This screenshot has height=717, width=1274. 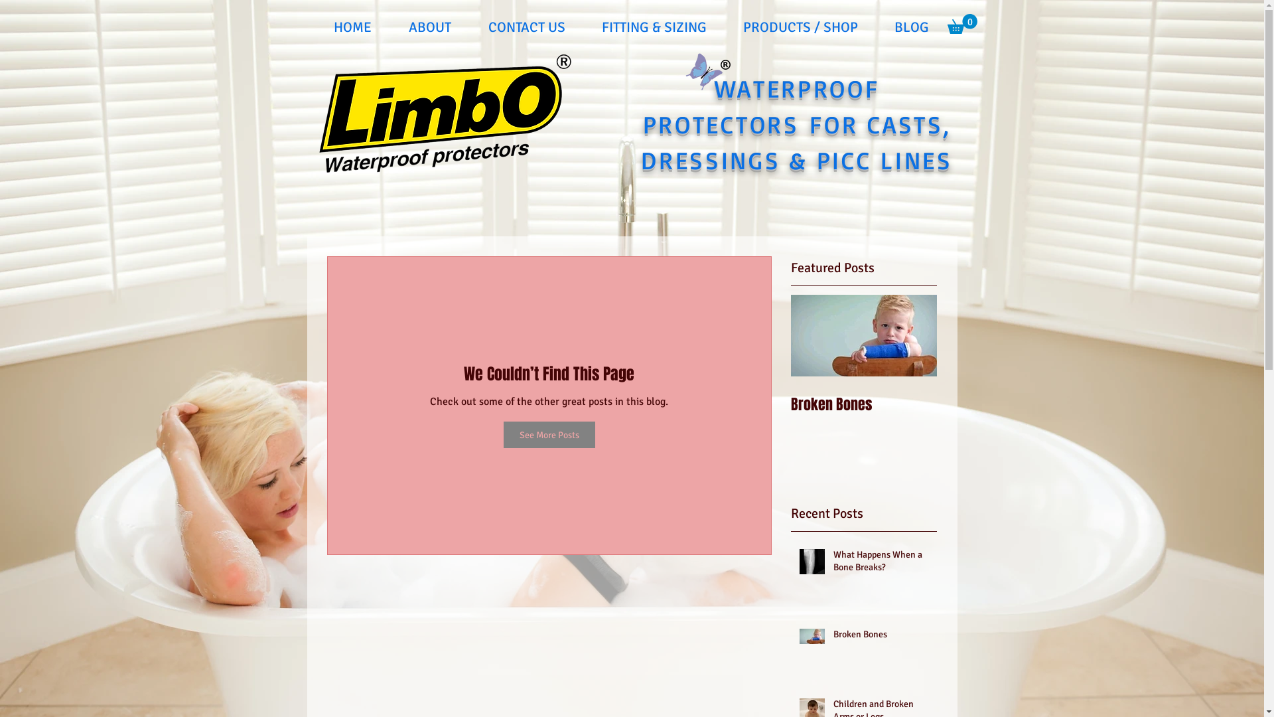 What do you see at coordinates (800, 27) in the screenshot?
I see `PRODUCTS / SHOP` at bounding box center [800, 27].